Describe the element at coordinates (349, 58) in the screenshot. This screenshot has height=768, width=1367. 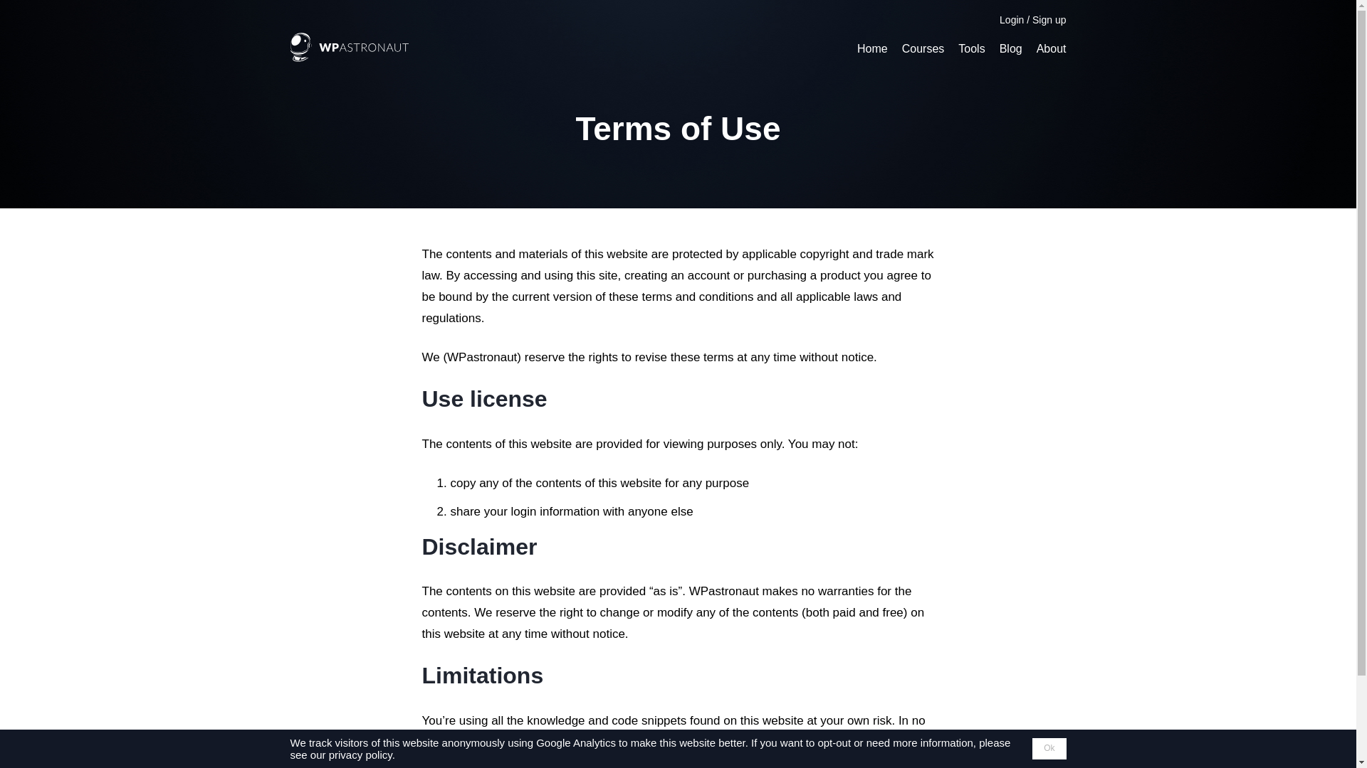
I see `WPastronaut` at that location.